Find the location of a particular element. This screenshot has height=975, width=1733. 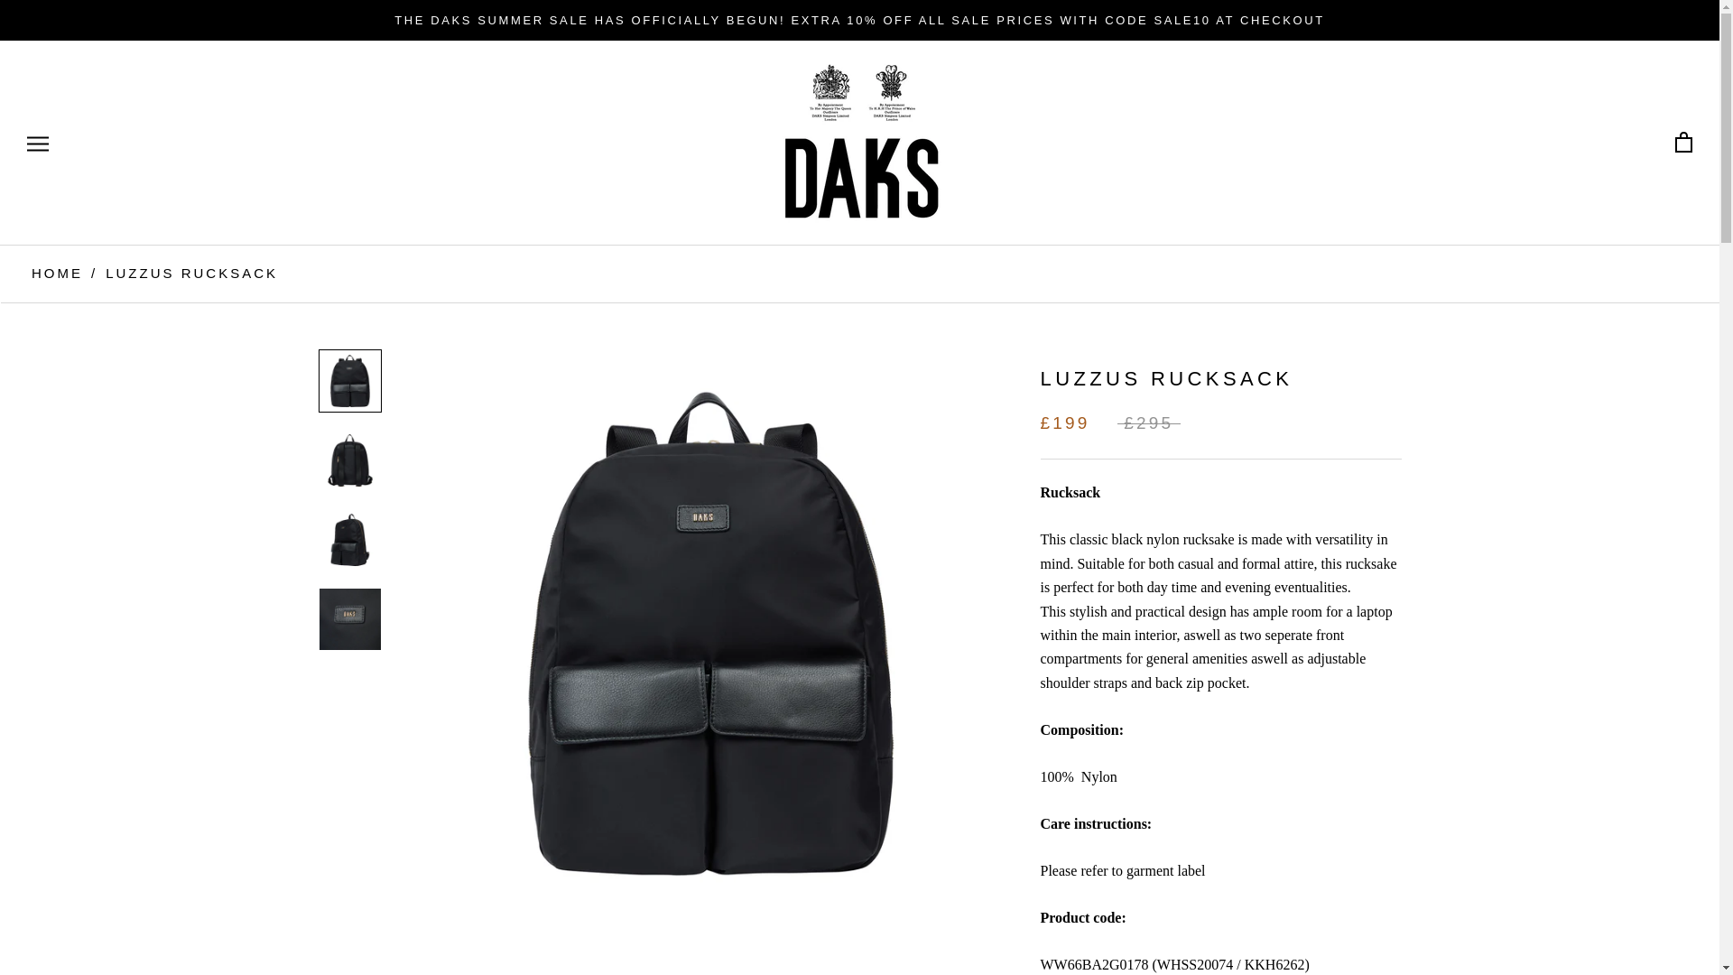

HOME is located at coordinates (57, 273).